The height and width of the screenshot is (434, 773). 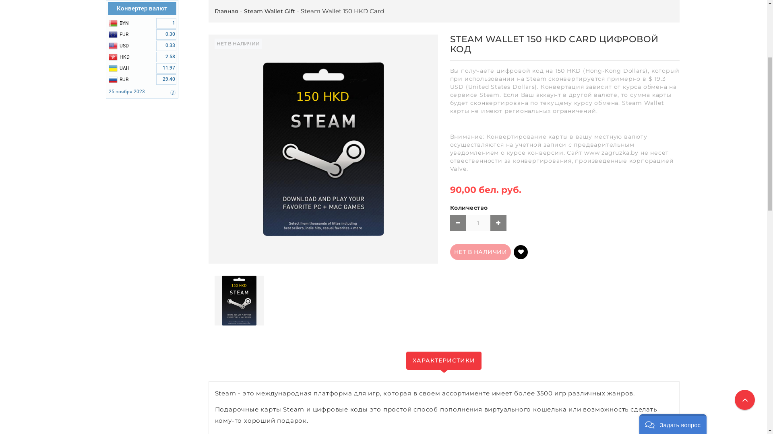 I want to click on Steam Wallet Gift, so click(x=270, y=157).